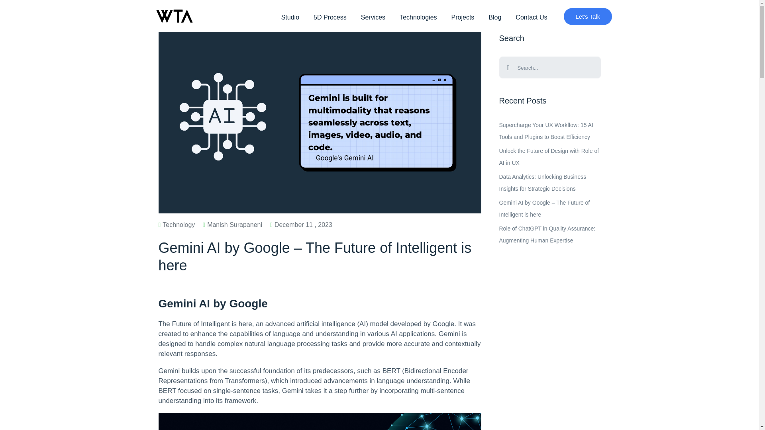 This screenshot has width=765, height=430. What do you see at coordinates (290, 17) in the screenshot?
I see `Studio` at bounding box center [290, 17].